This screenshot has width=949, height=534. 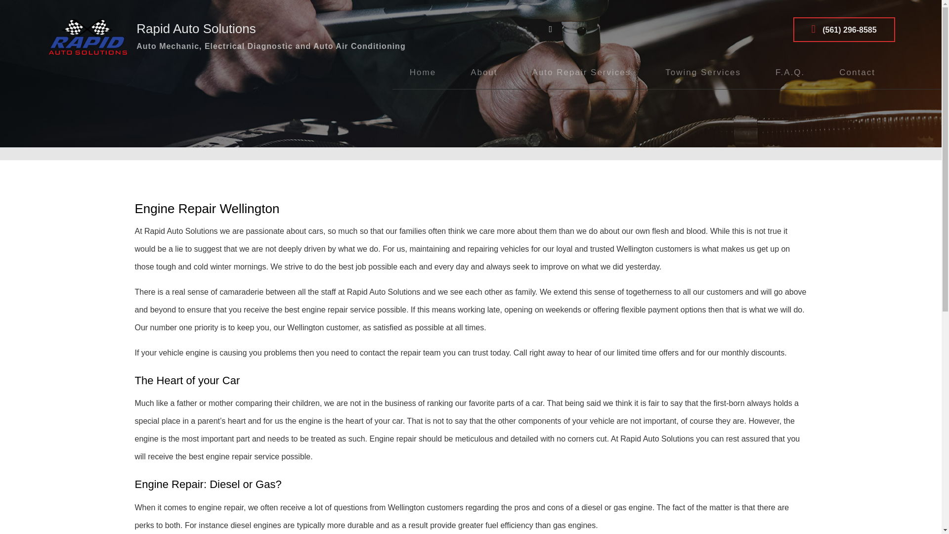 What do you see at coordinates (581, 180) in the screenshot?
I see `Engine Repair` at bounding box center [581, 180].